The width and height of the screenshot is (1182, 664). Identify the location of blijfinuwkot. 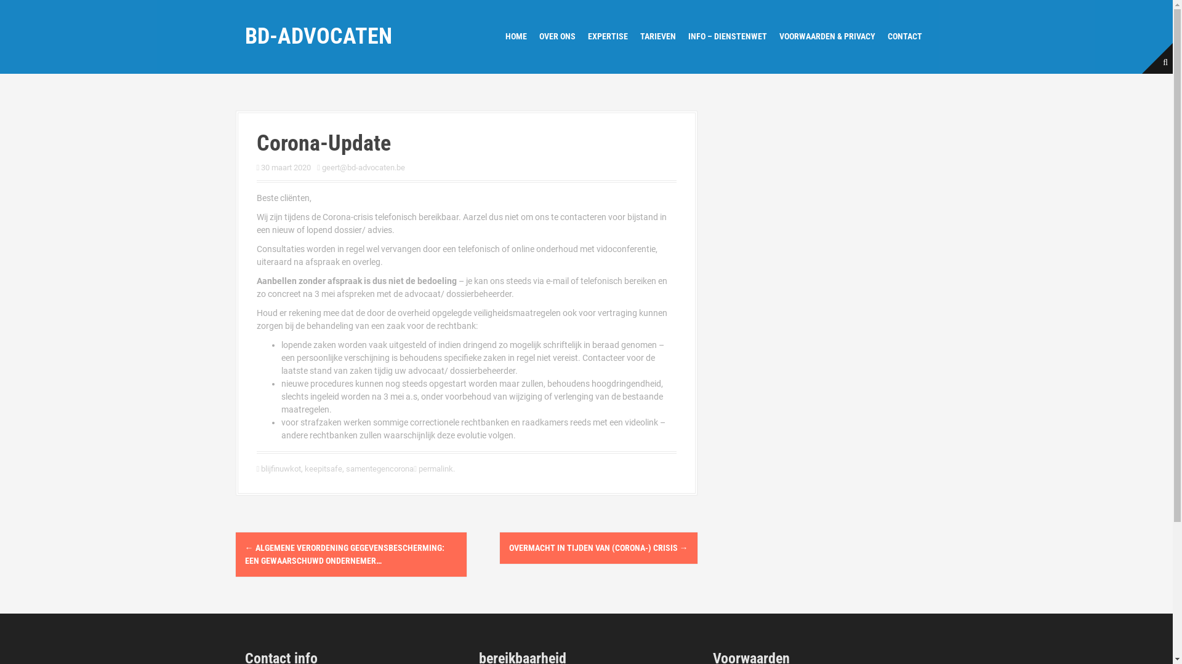
(281, 468).